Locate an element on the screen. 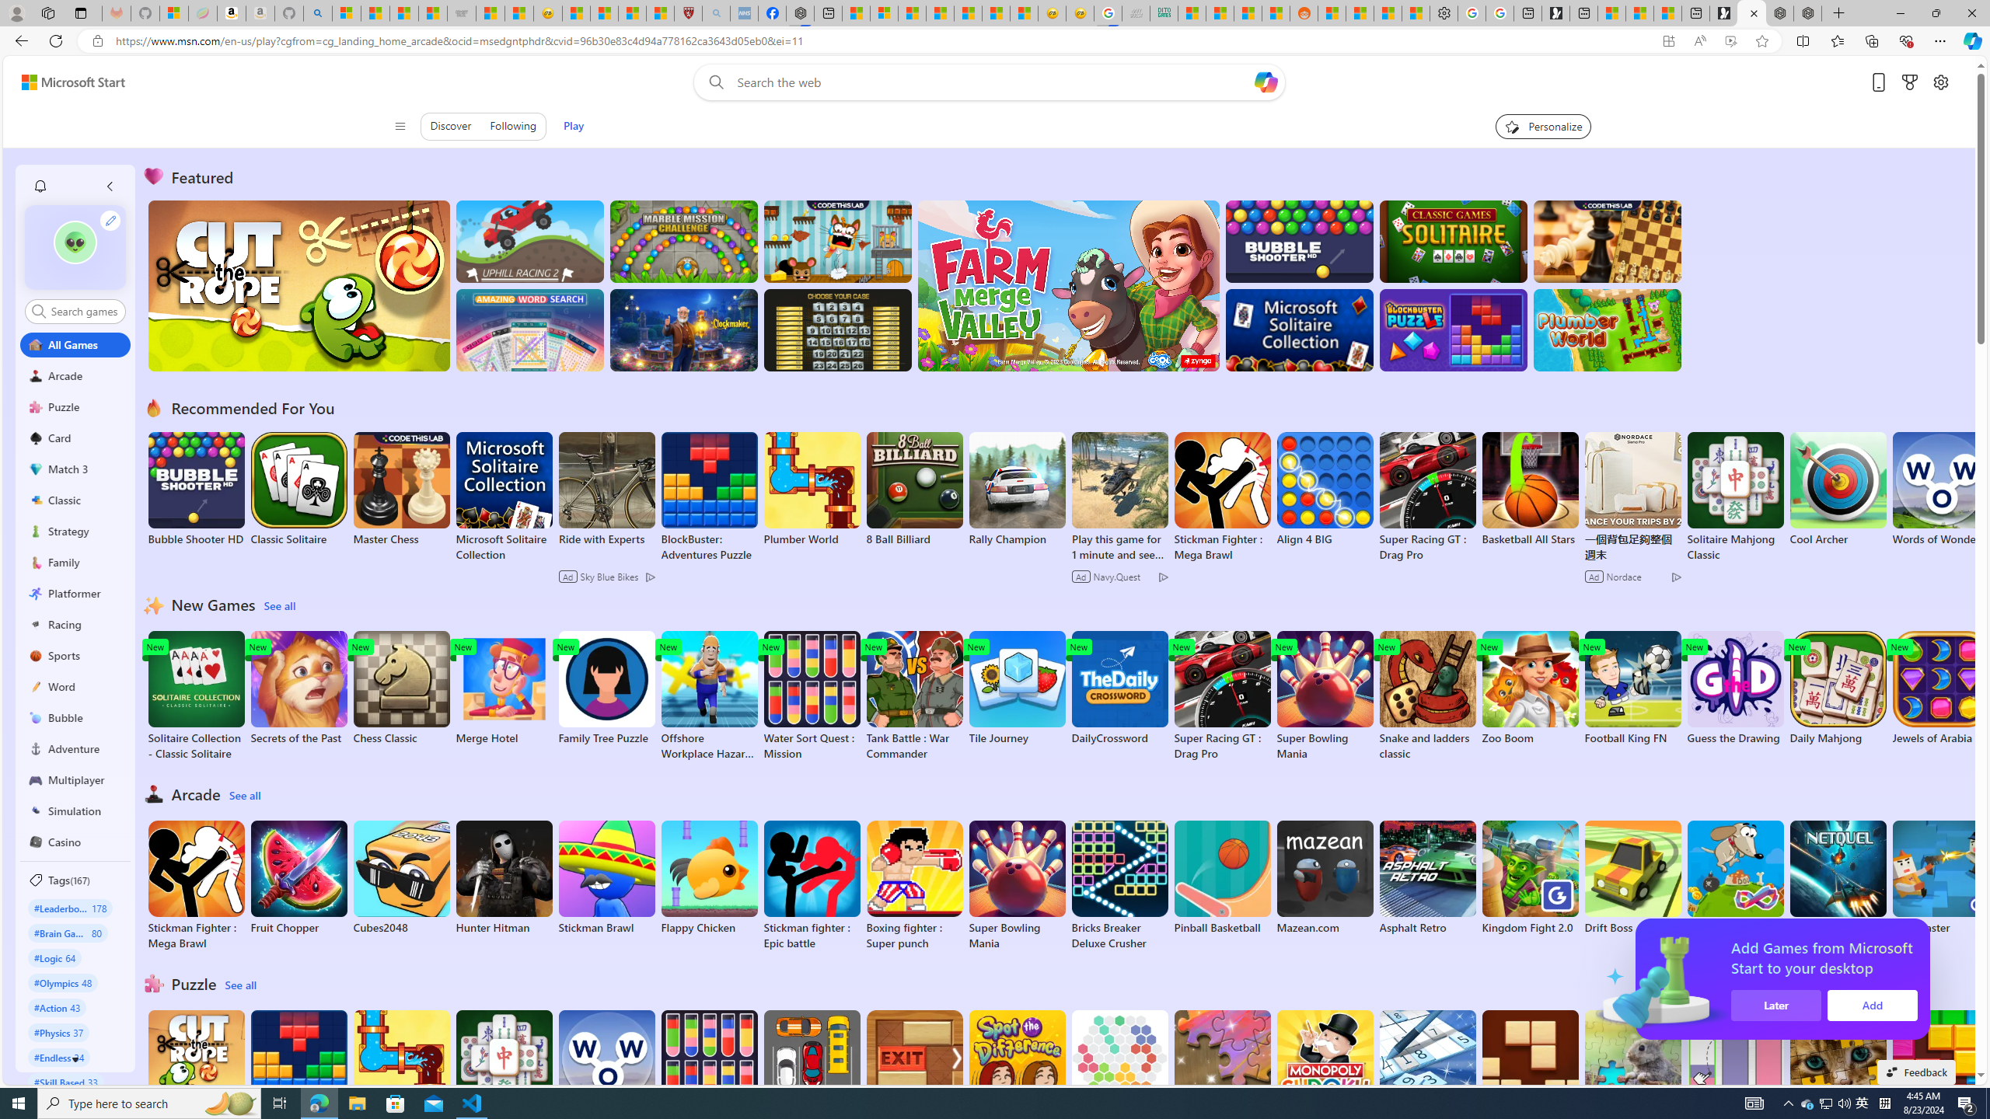 The image size is (1990, 1119). Cool Archer is located at coordinates (1838, 490).